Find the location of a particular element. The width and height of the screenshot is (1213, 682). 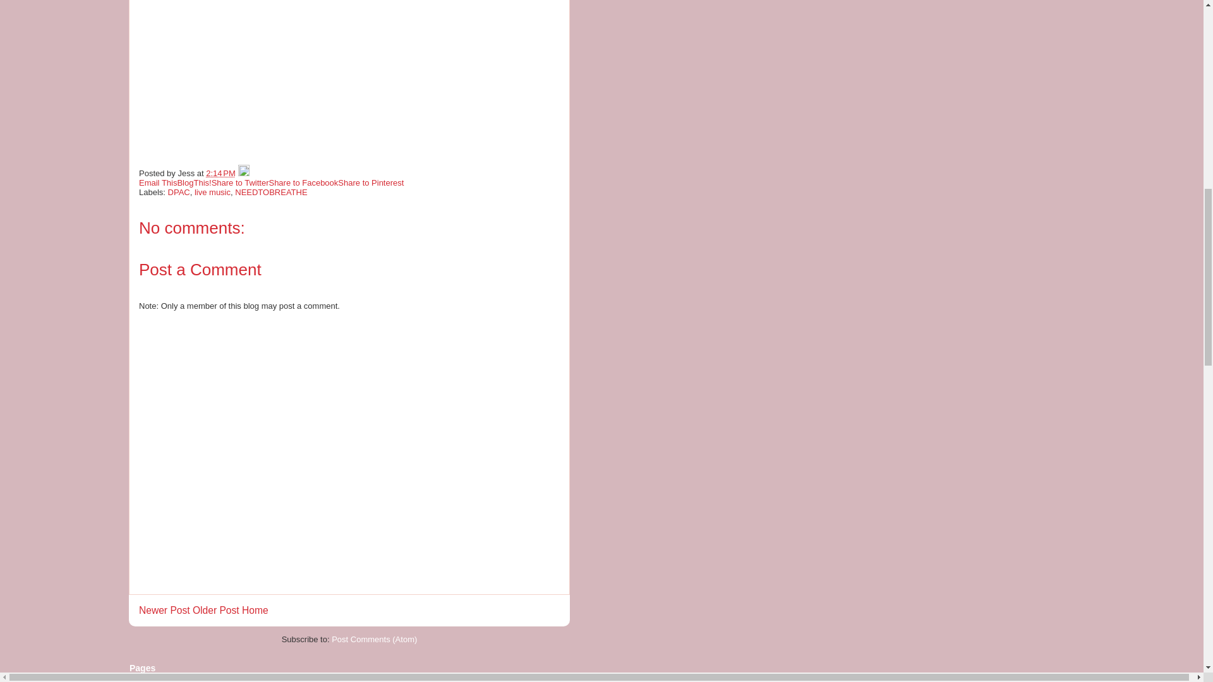

Share to Facebook is located at coordinates (303, 182).